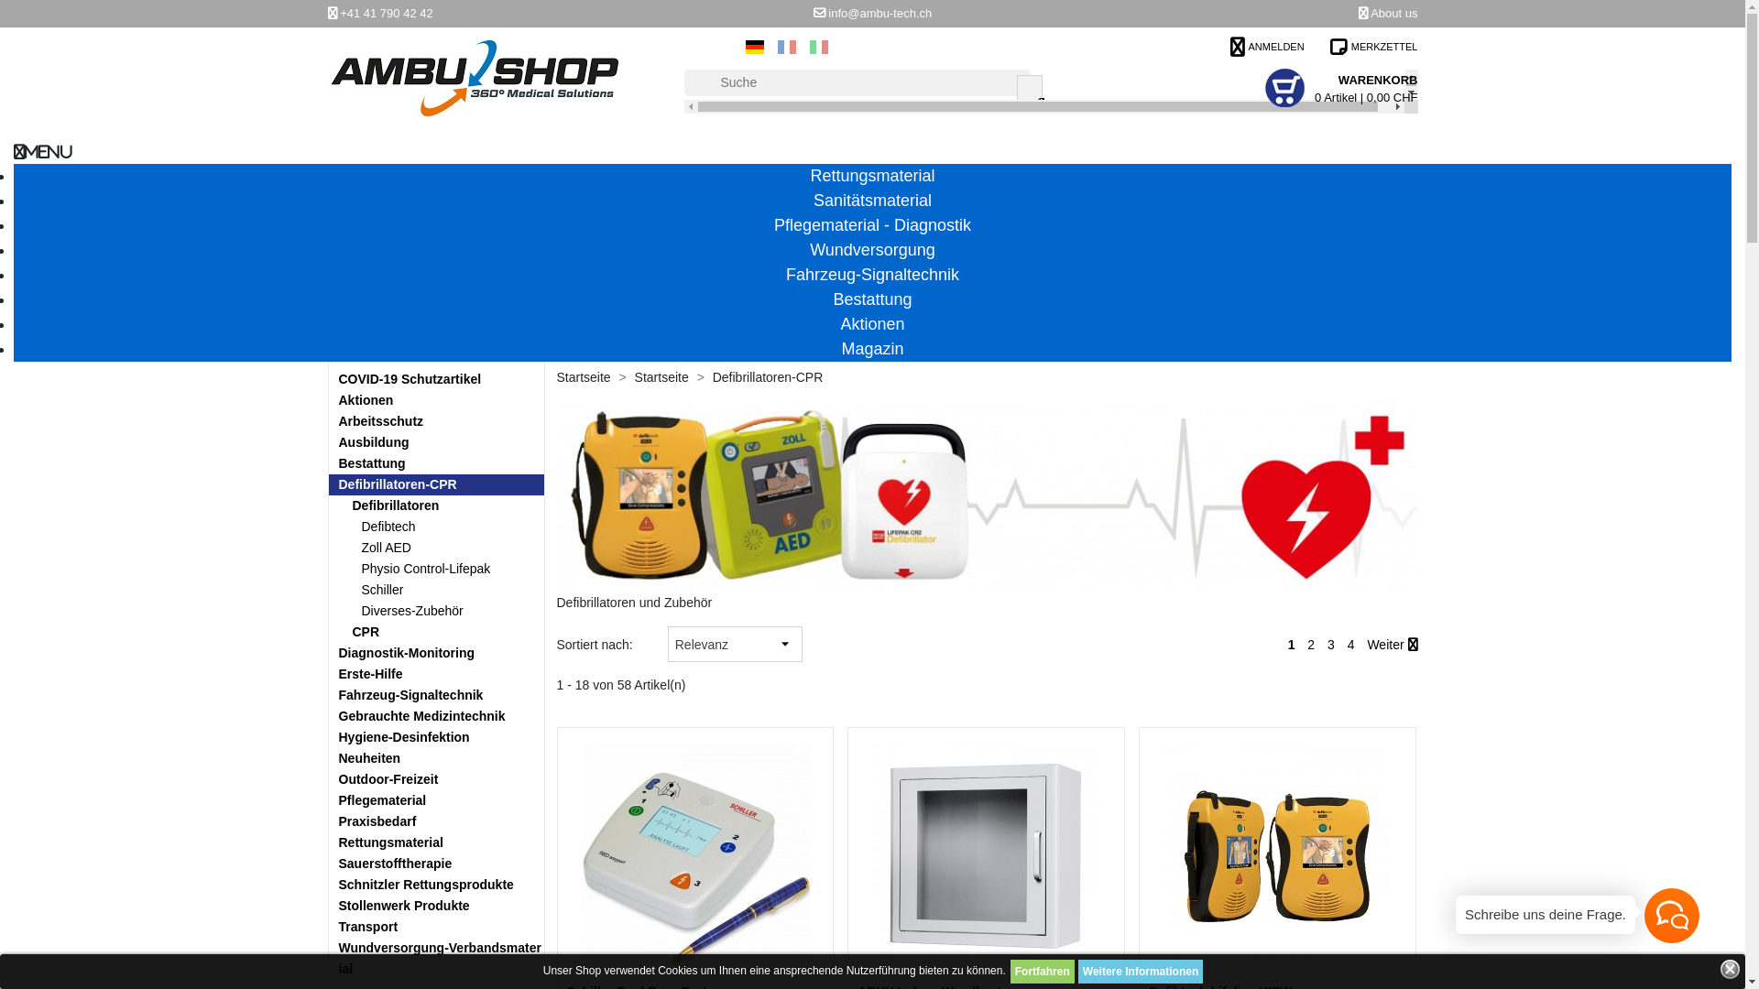 The width and height of the screenshot is (1759, 989). I want to click on Stollenwerk Produkte, so click(436, 907).